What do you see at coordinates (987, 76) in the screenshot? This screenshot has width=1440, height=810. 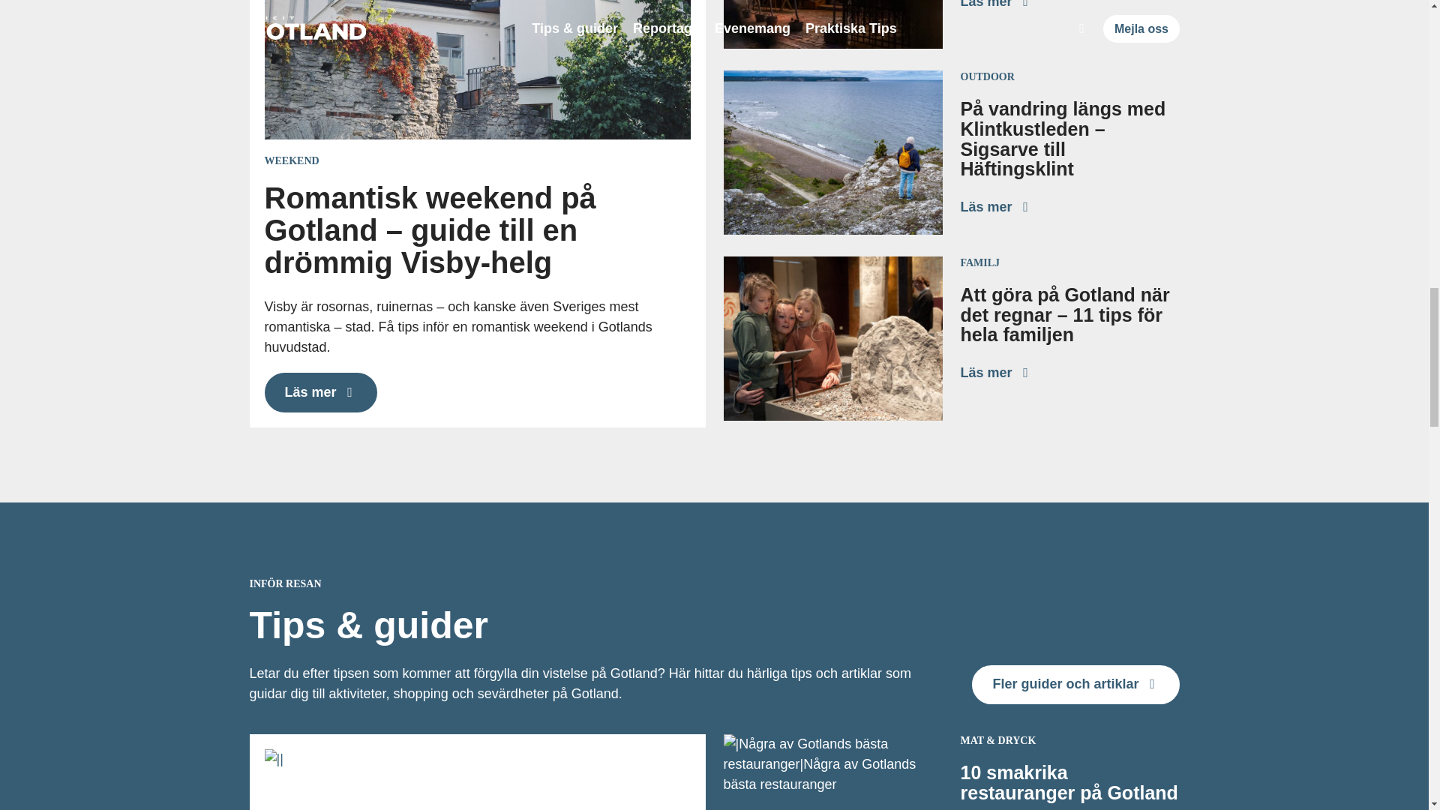 I see `OUTDOOR` at bounding box center [987, 76].